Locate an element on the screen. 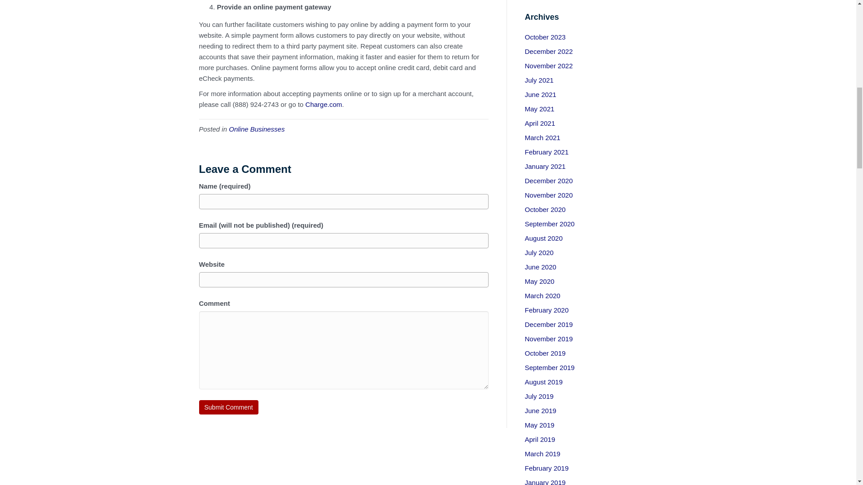  Submit Comment is located at coordinates (228, 407).